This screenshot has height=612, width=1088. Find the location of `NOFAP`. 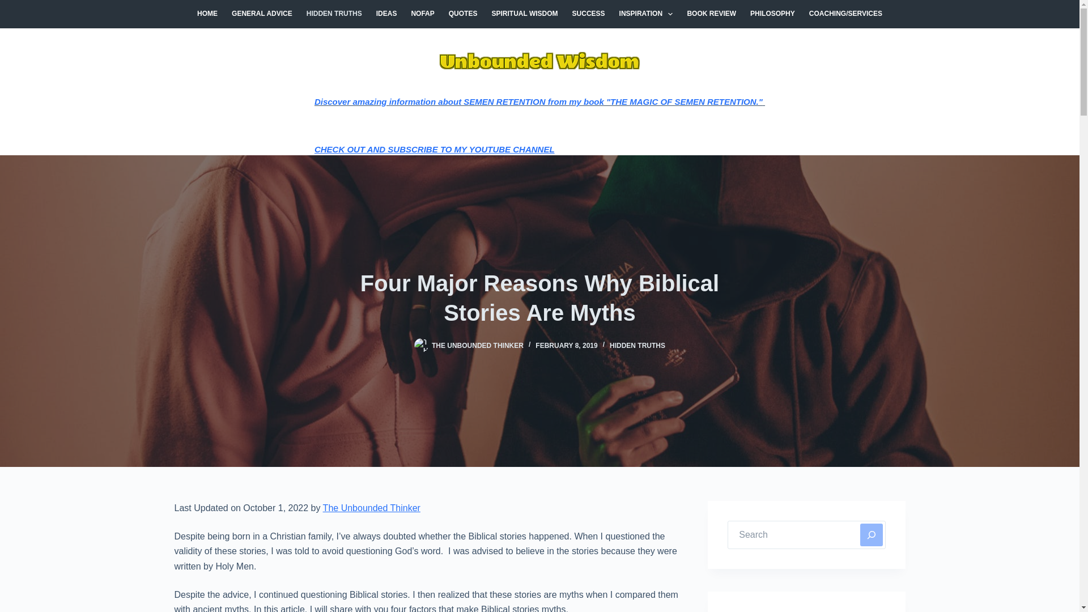

NOFAP is located at coordinates (423, 14).